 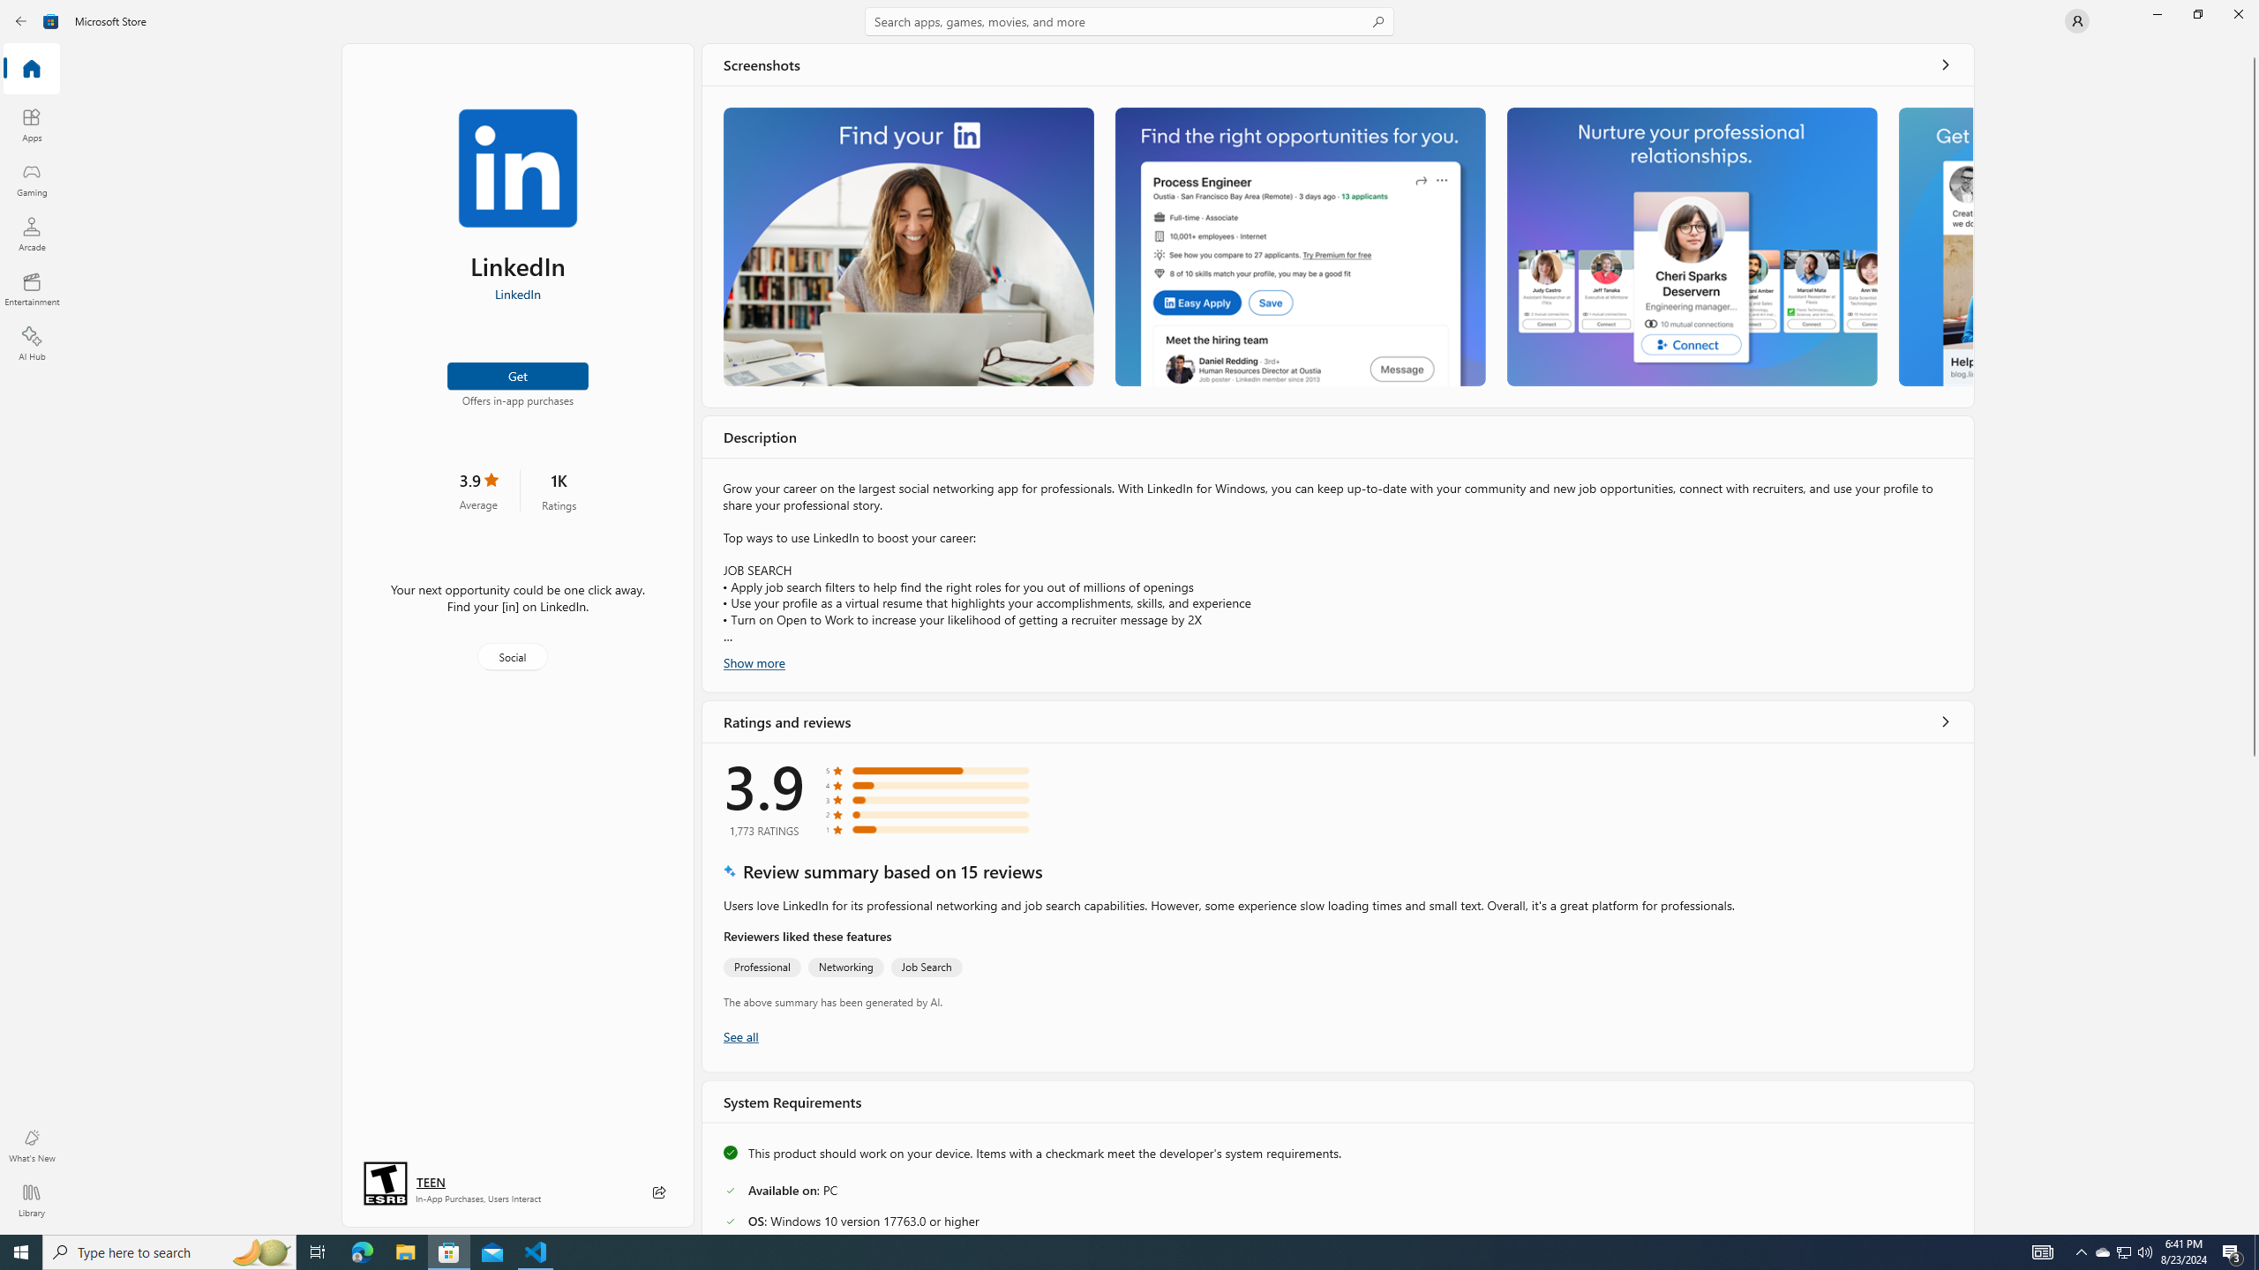 What do you see at coordinates (754, 661) in the screenshot?
I see `Show more` at bounding box center [754, 661].